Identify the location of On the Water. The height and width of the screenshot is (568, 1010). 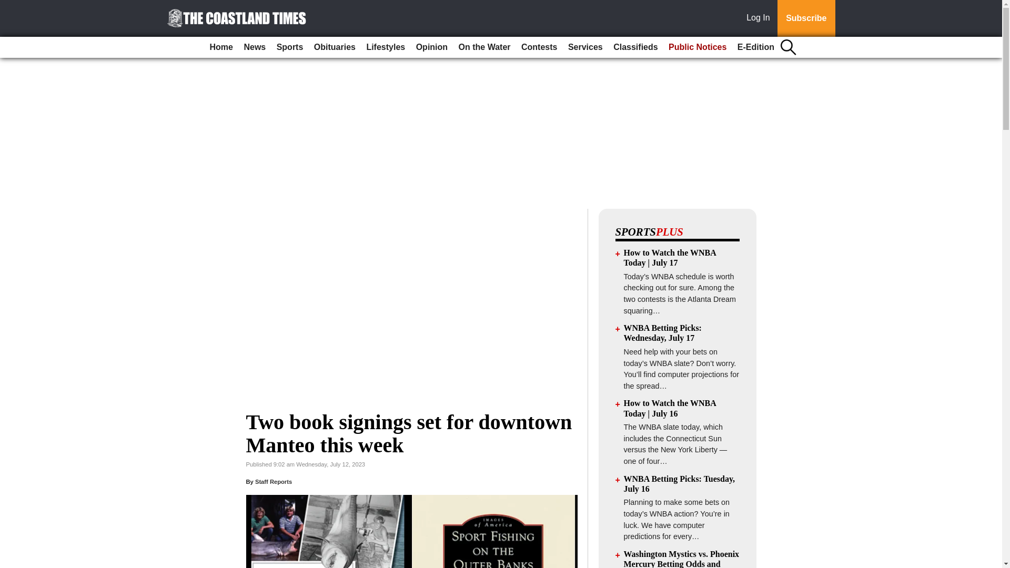
(485, 47).